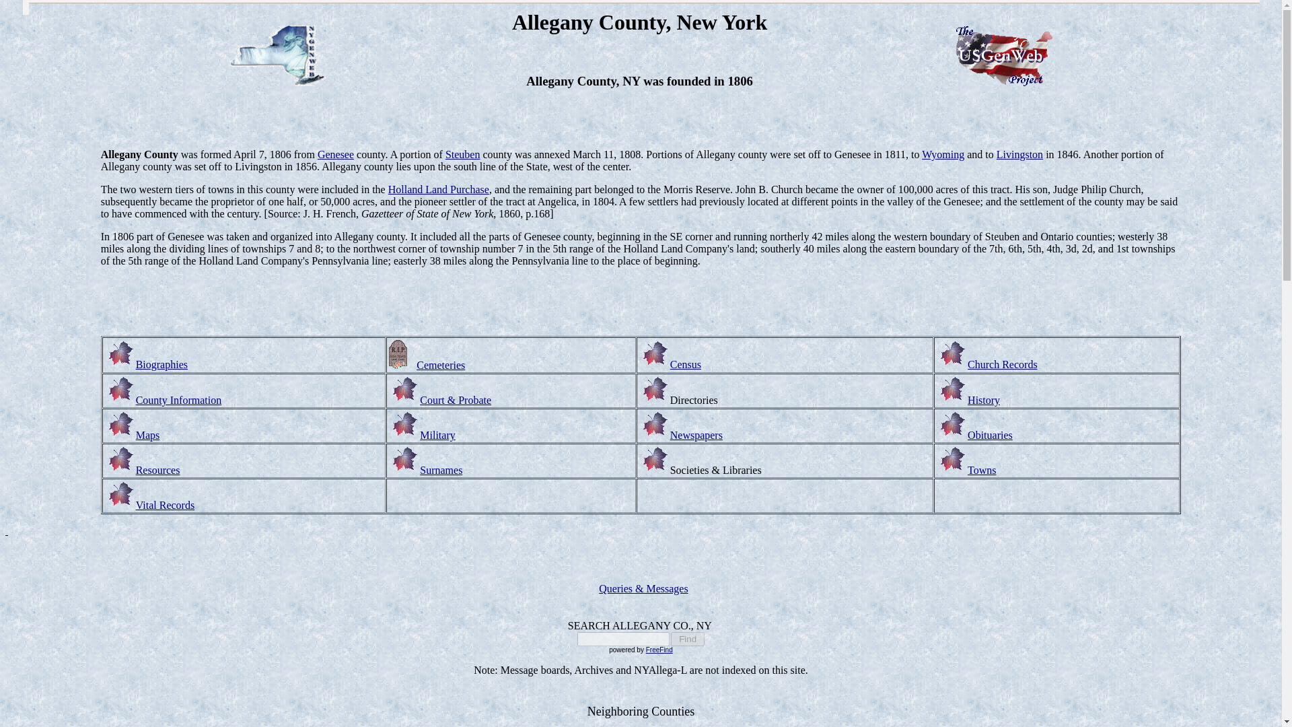  Describe the element at coordinates (336, 154) in the screenshot. I see `Genesee` at that location.